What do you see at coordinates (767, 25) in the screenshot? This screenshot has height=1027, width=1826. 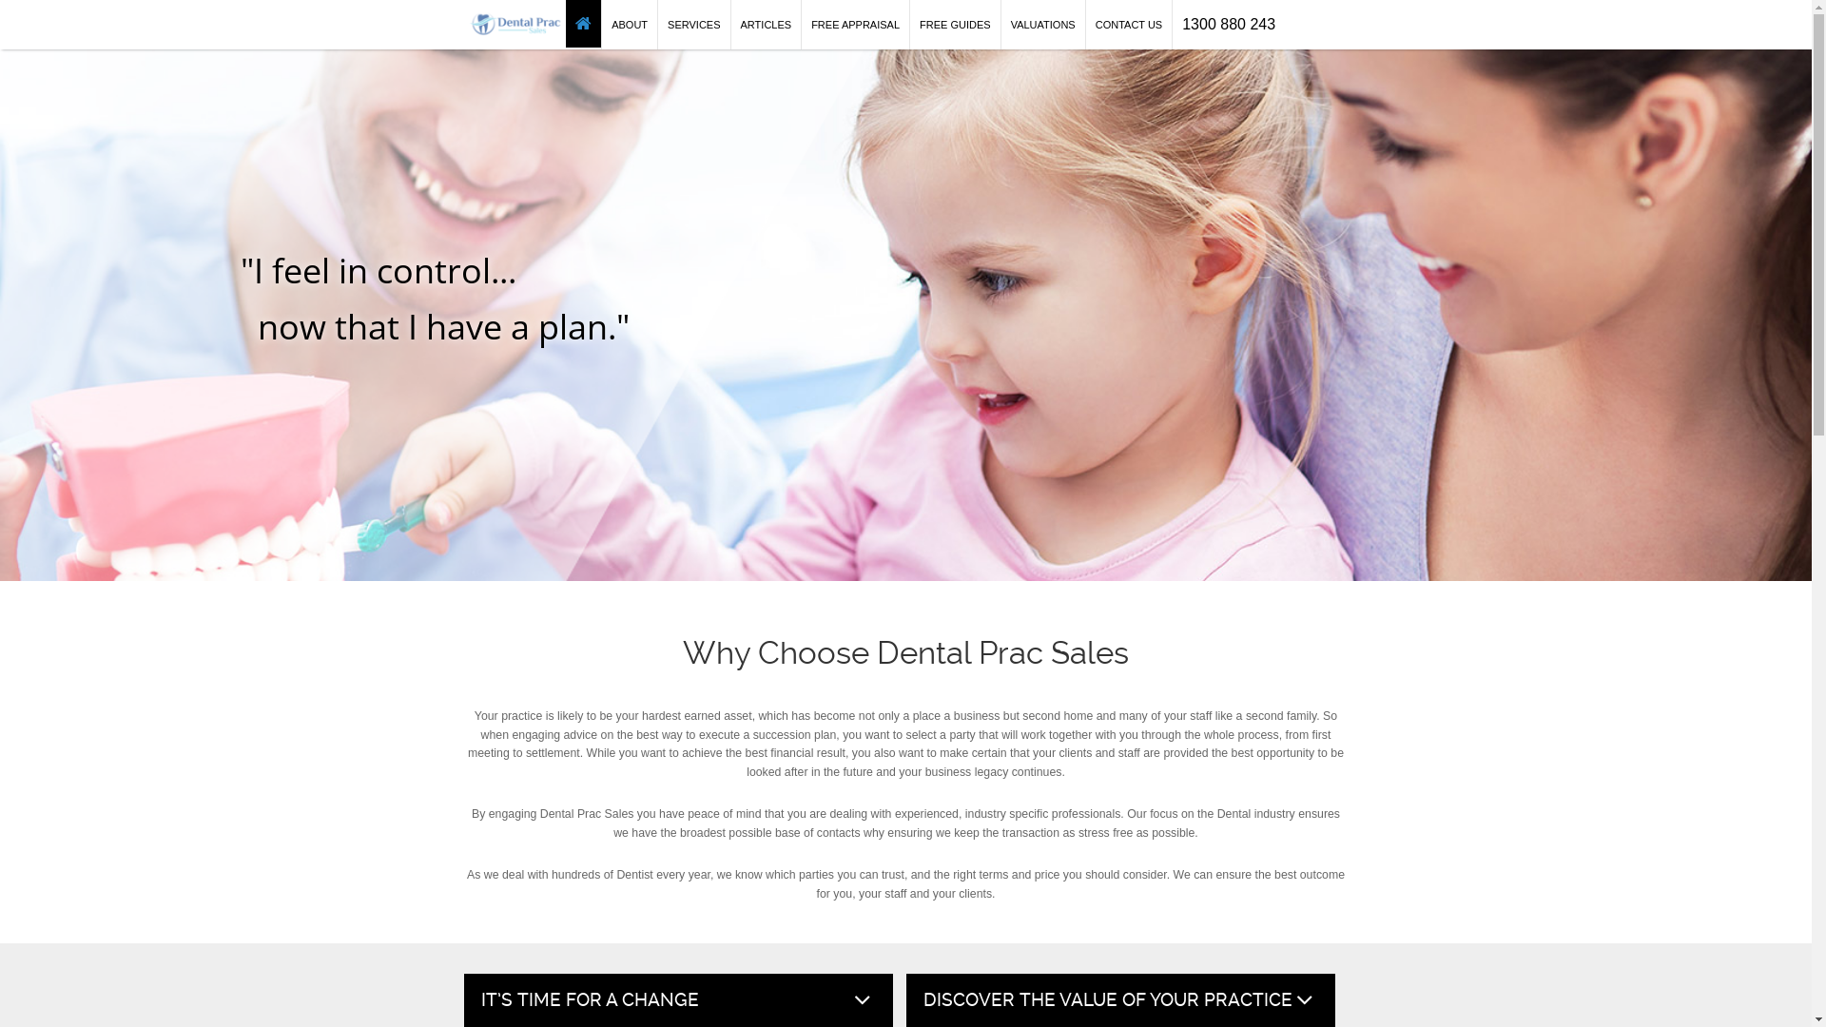 I see `ARTICLES` at bounding box center [767, 25].